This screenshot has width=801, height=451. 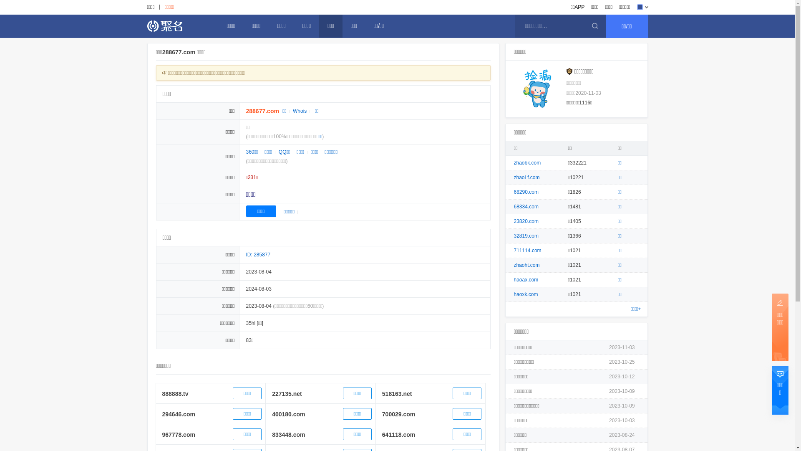 I want to click on ID: 285877, so click(x=259, y=255).